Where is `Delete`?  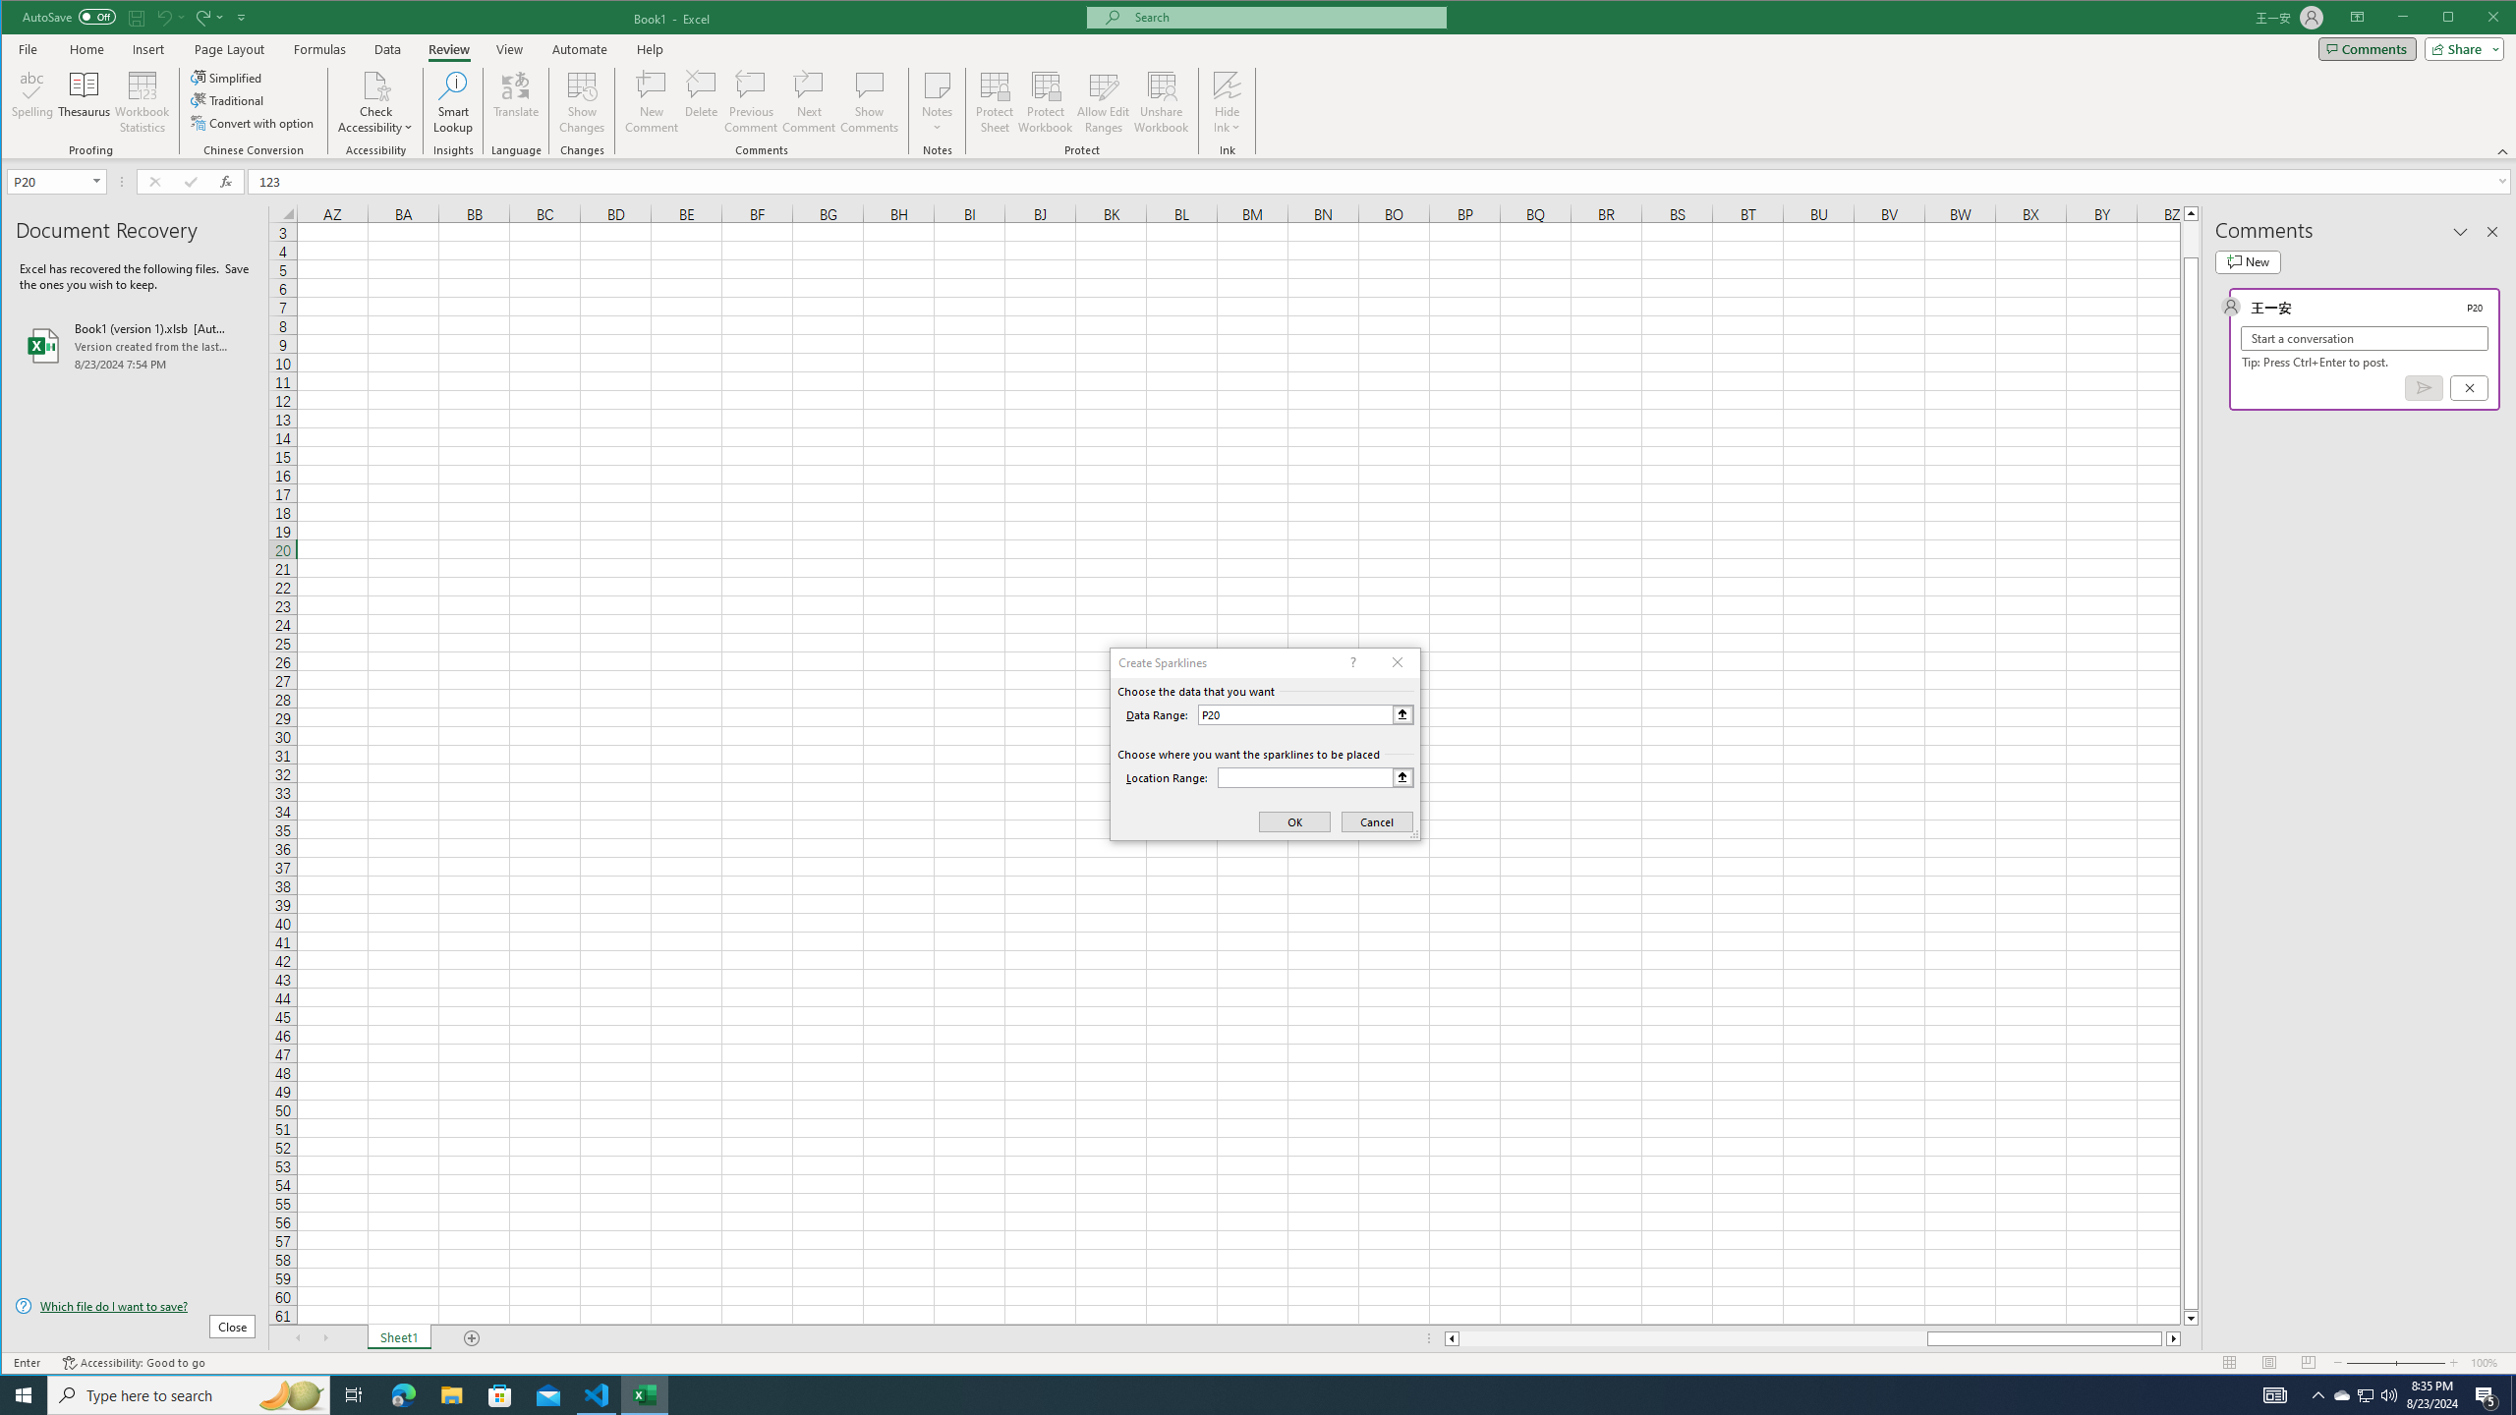
Delete is located at coordinates (702, 102).